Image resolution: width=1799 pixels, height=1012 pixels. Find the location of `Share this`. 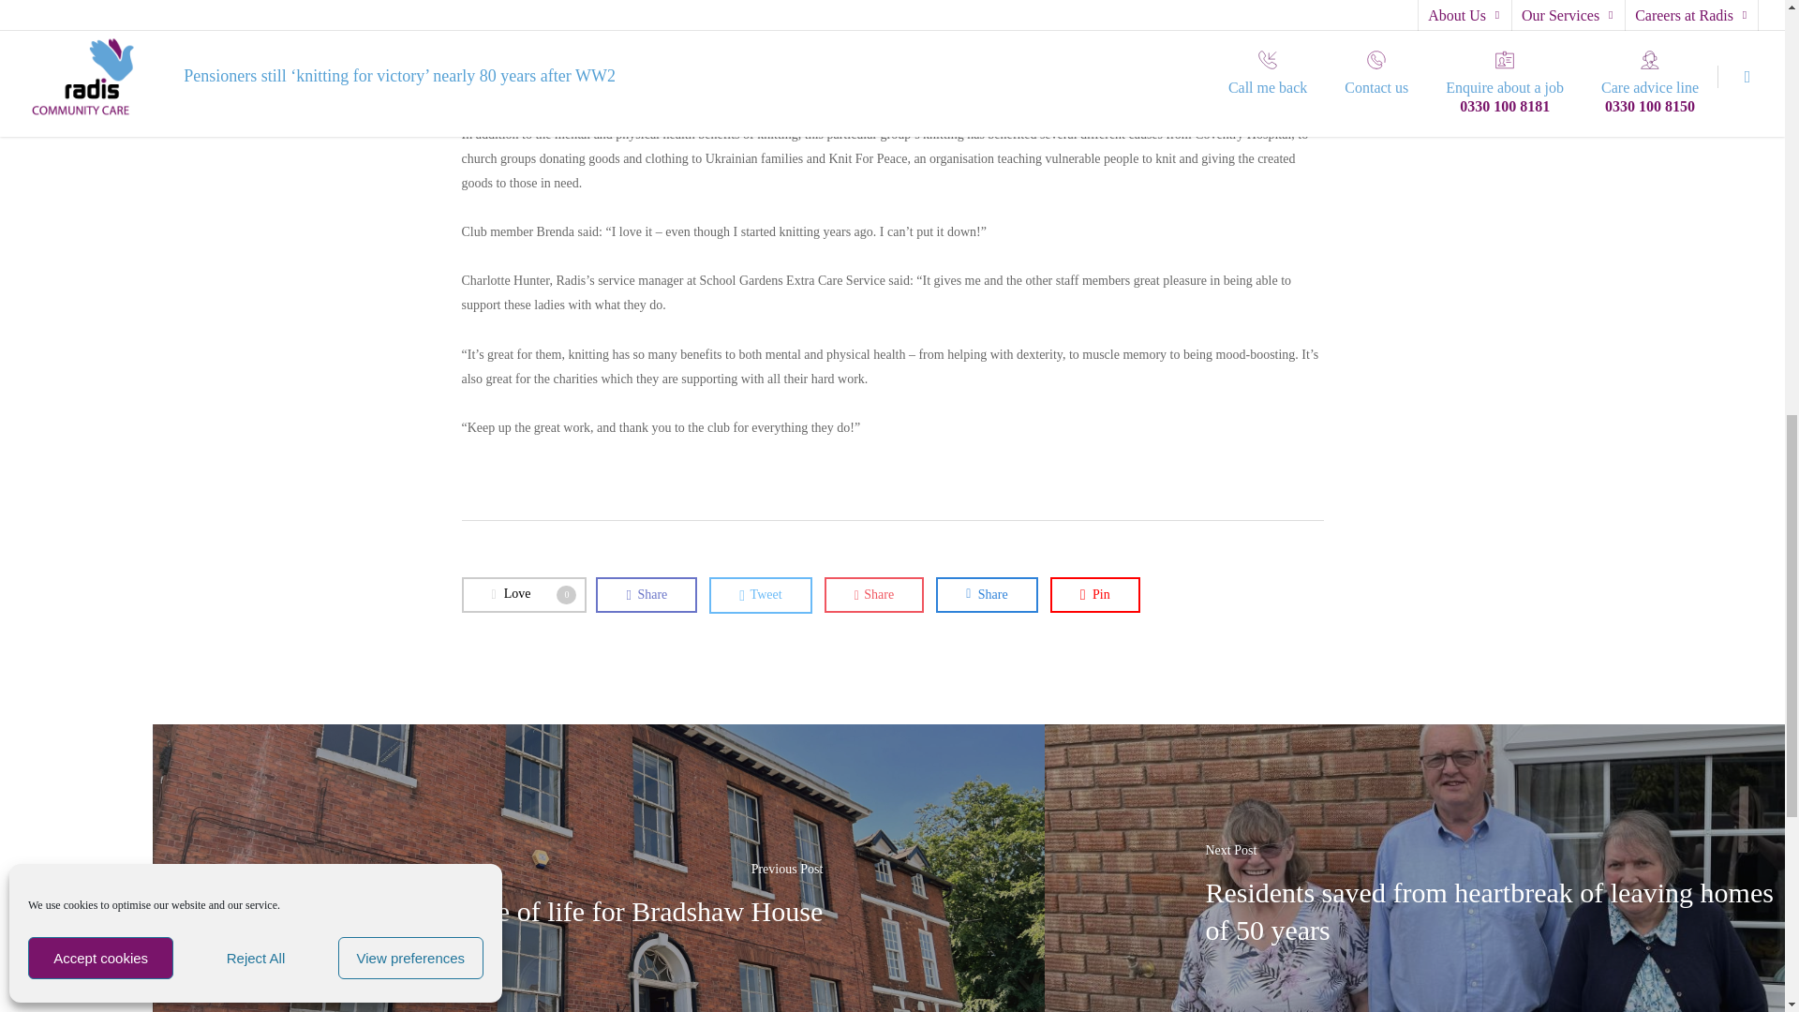

Share this is located at coordinates (873, 594).